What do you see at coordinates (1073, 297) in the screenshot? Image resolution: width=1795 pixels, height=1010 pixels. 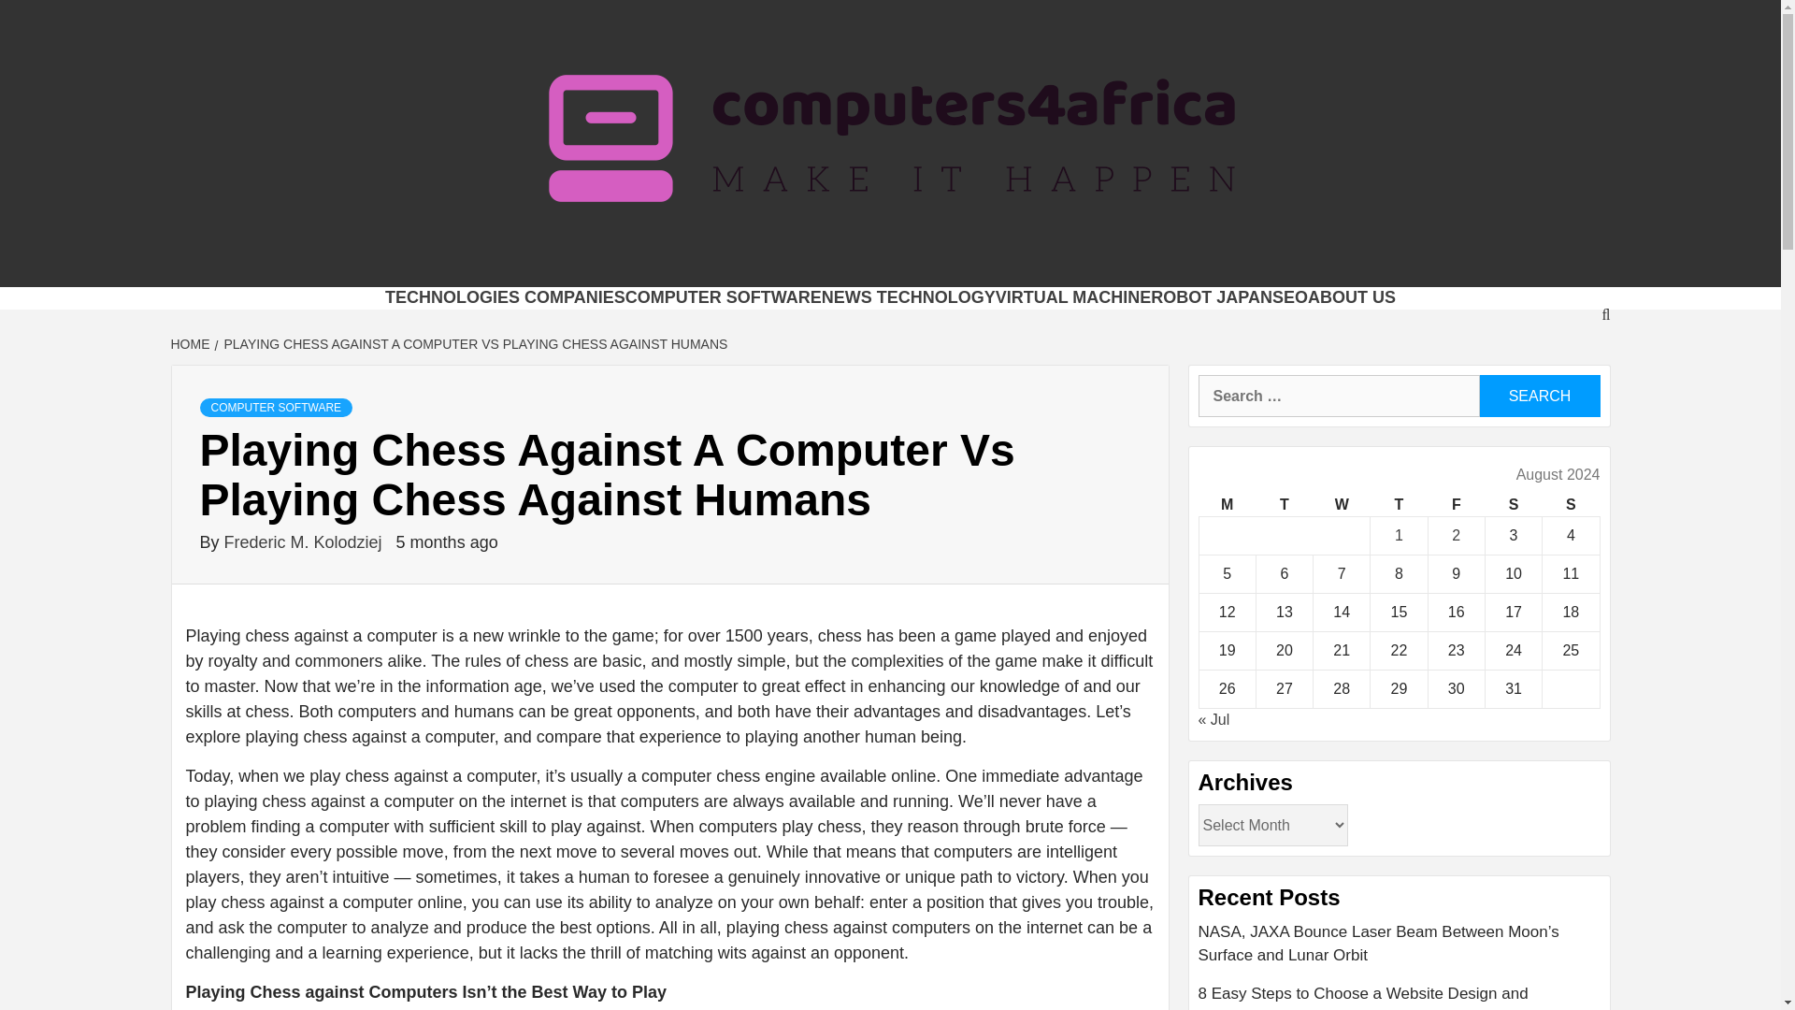 I see `VIRTUAL MACHINE` at bounding box center [1073, 297].